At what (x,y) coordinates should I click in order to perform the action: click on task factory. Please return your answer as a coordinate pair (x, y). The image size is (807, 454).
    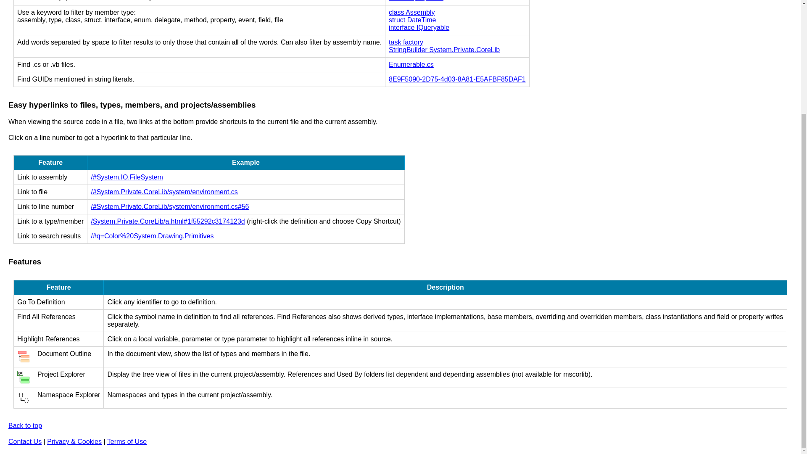
    Looking at the image, I should click on (406, 42).